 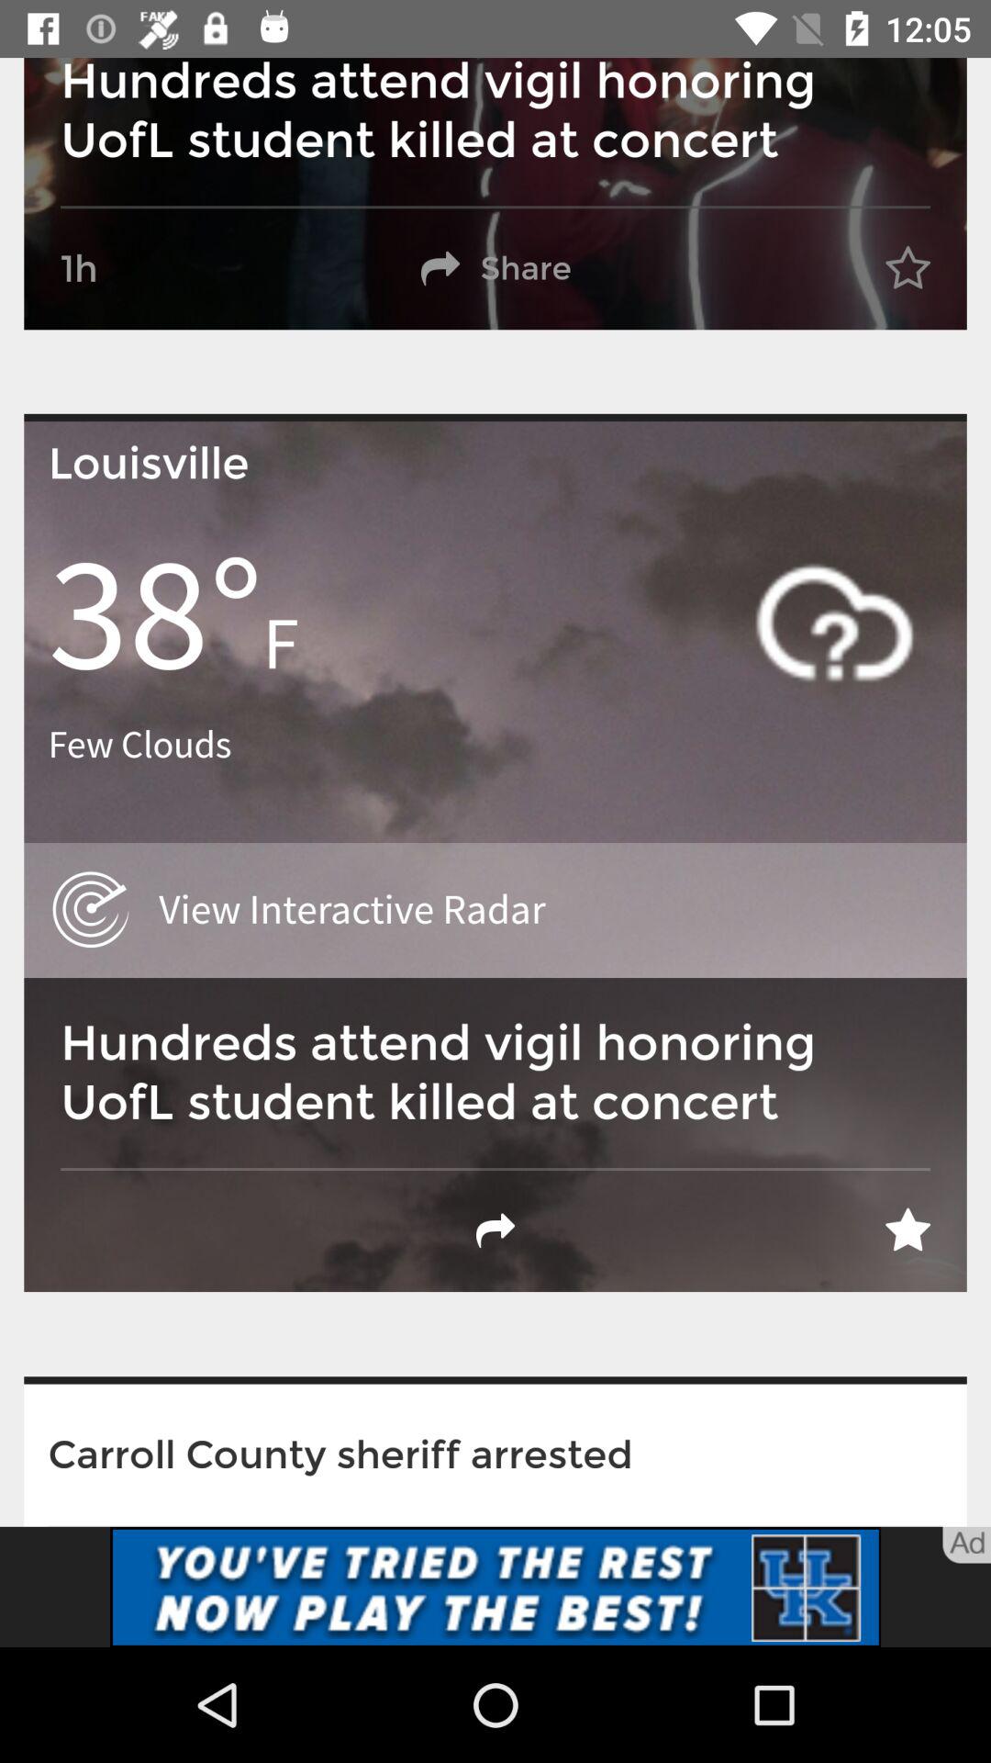 I want to click on link button, so click(x=495, y=1587).